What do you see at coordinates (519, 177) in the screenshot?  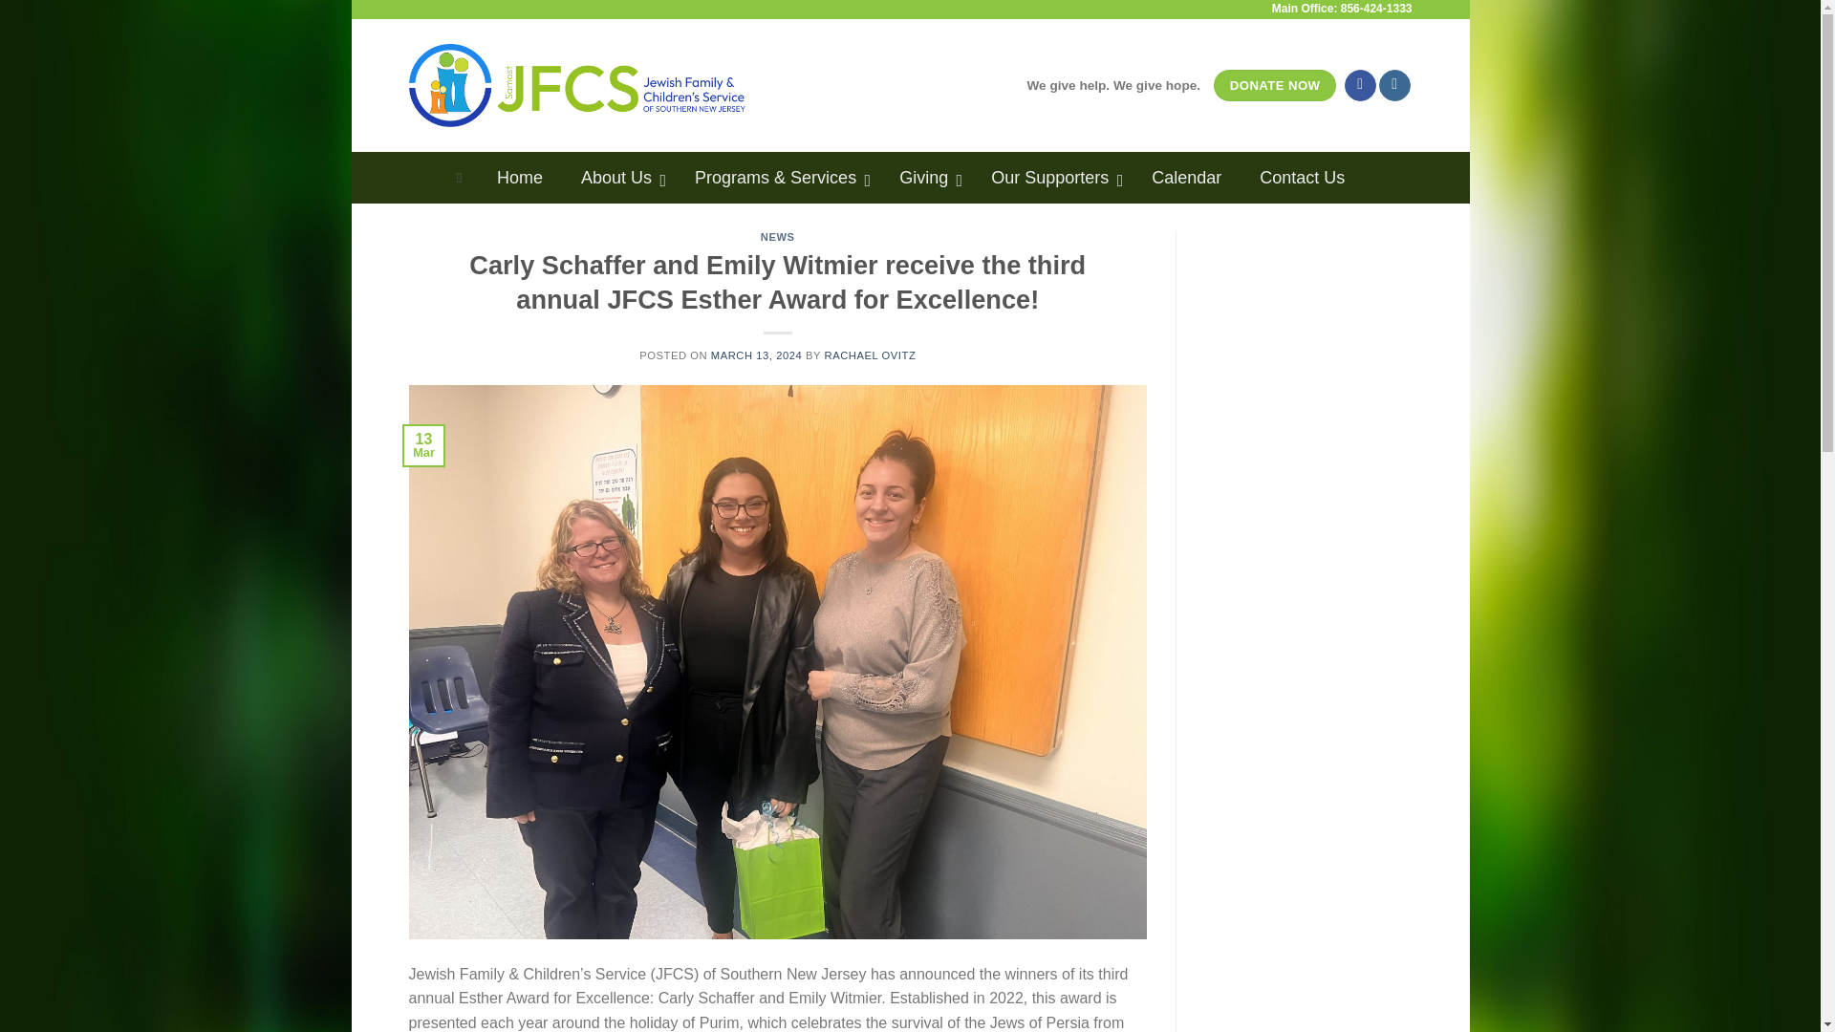 I see `Home` at bounding box center [519, 177].